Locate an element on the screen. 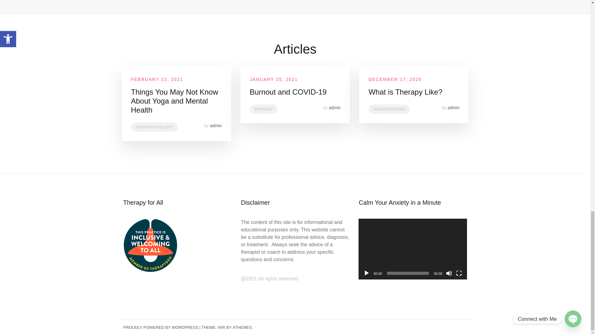 The height and width of the screenshot is (335, 595). Burnout and COVID-19 is located at coordinates (288, 92).